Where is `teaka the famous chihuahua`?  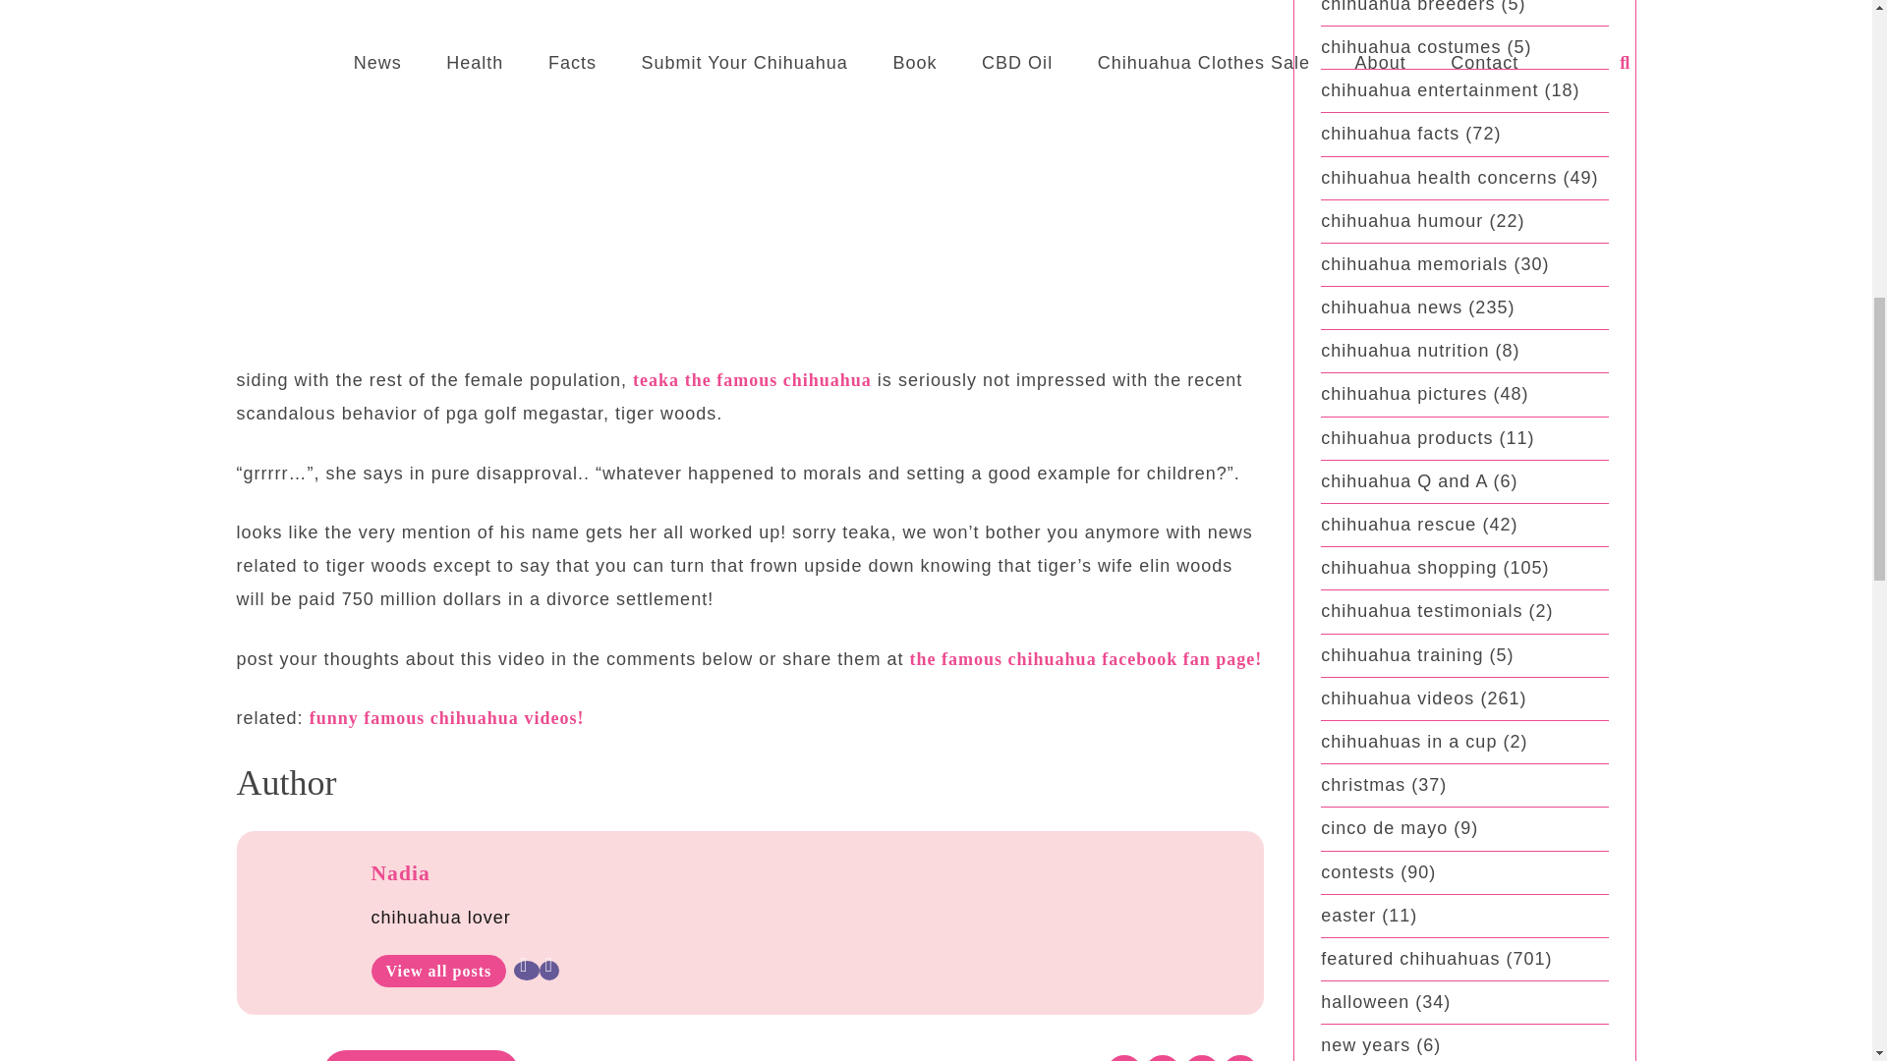
teaka the famous chihuahua is located at coordinates (752, 379).